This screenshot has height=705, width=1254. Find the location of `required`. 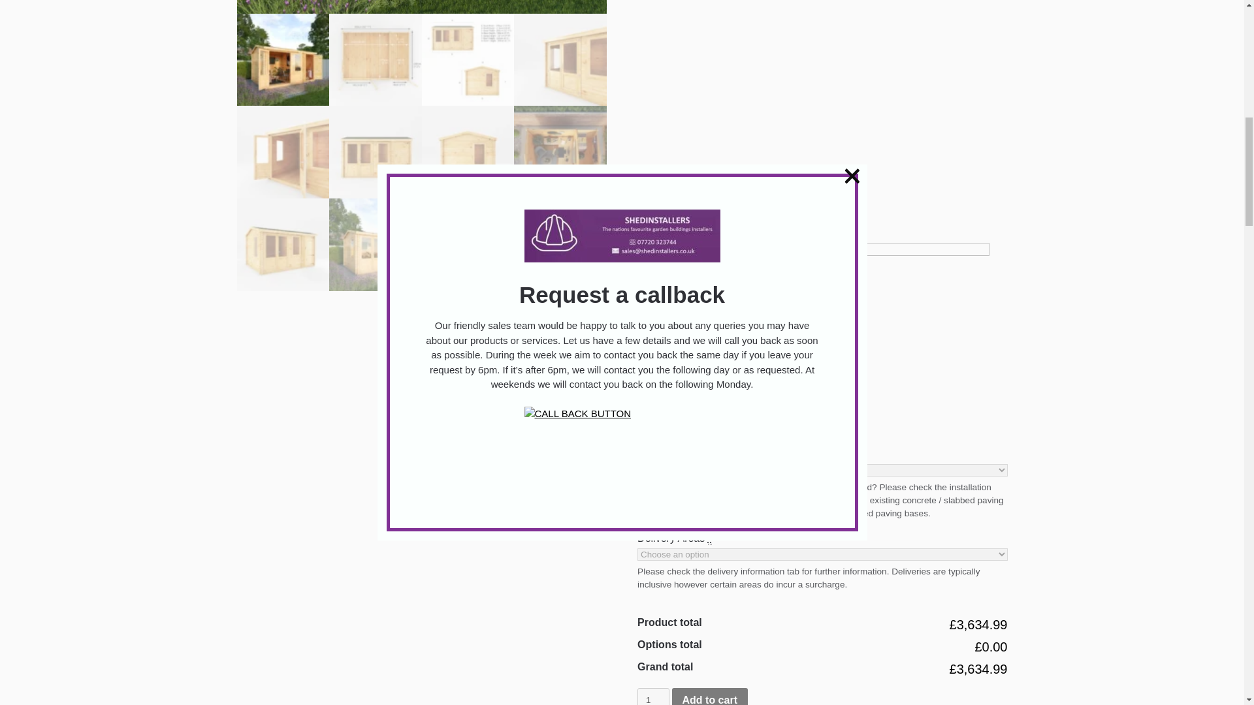

required is located at coordinates (692, 454).